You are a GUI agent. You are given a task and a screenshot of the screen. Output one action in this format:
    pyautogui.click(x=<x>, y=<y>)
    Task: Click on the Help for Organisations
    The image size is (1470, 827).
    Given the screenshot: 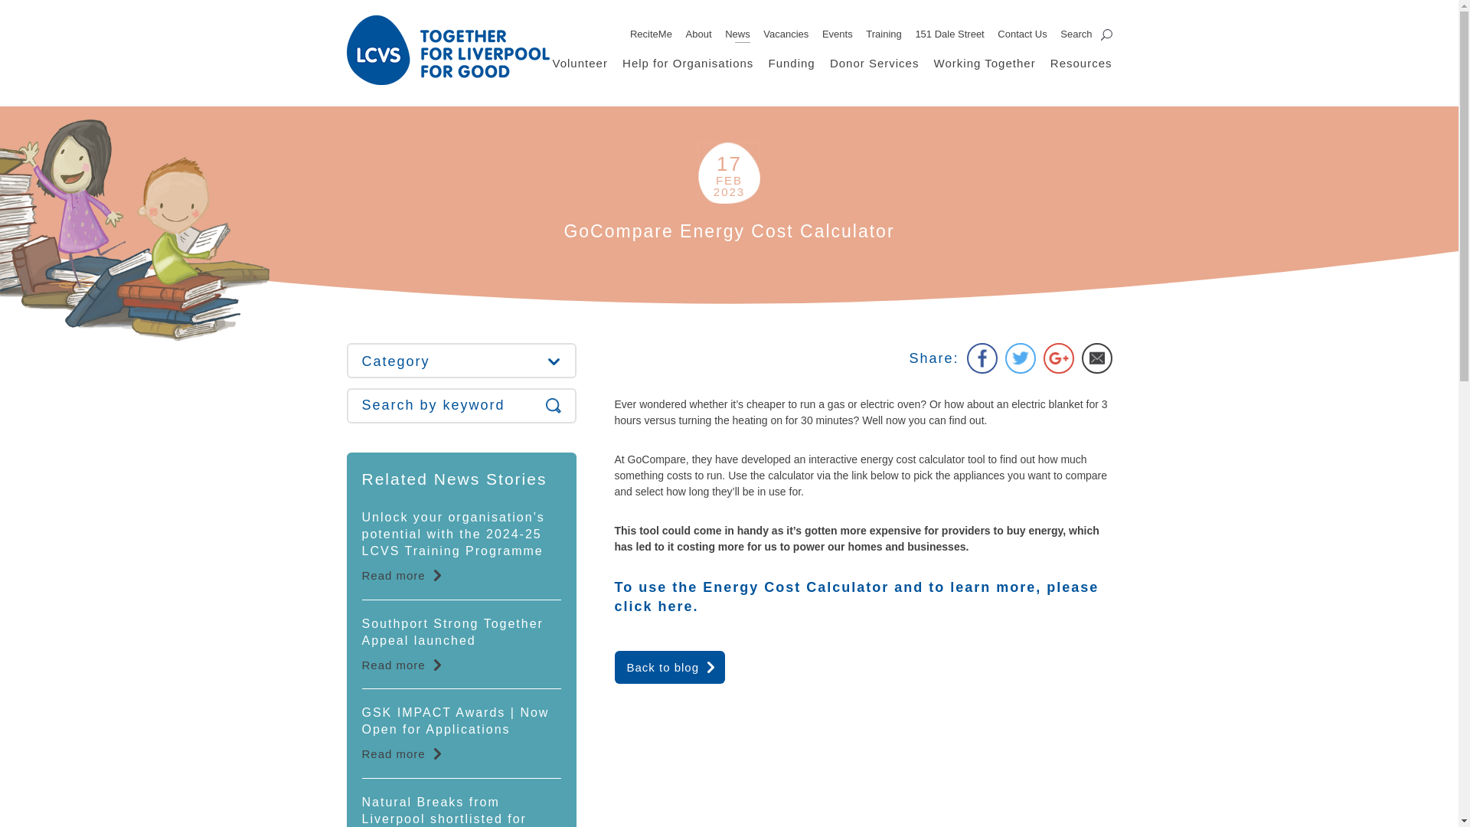 What is the action you would take?
    pyautogui.click(x=688, y=63)
    